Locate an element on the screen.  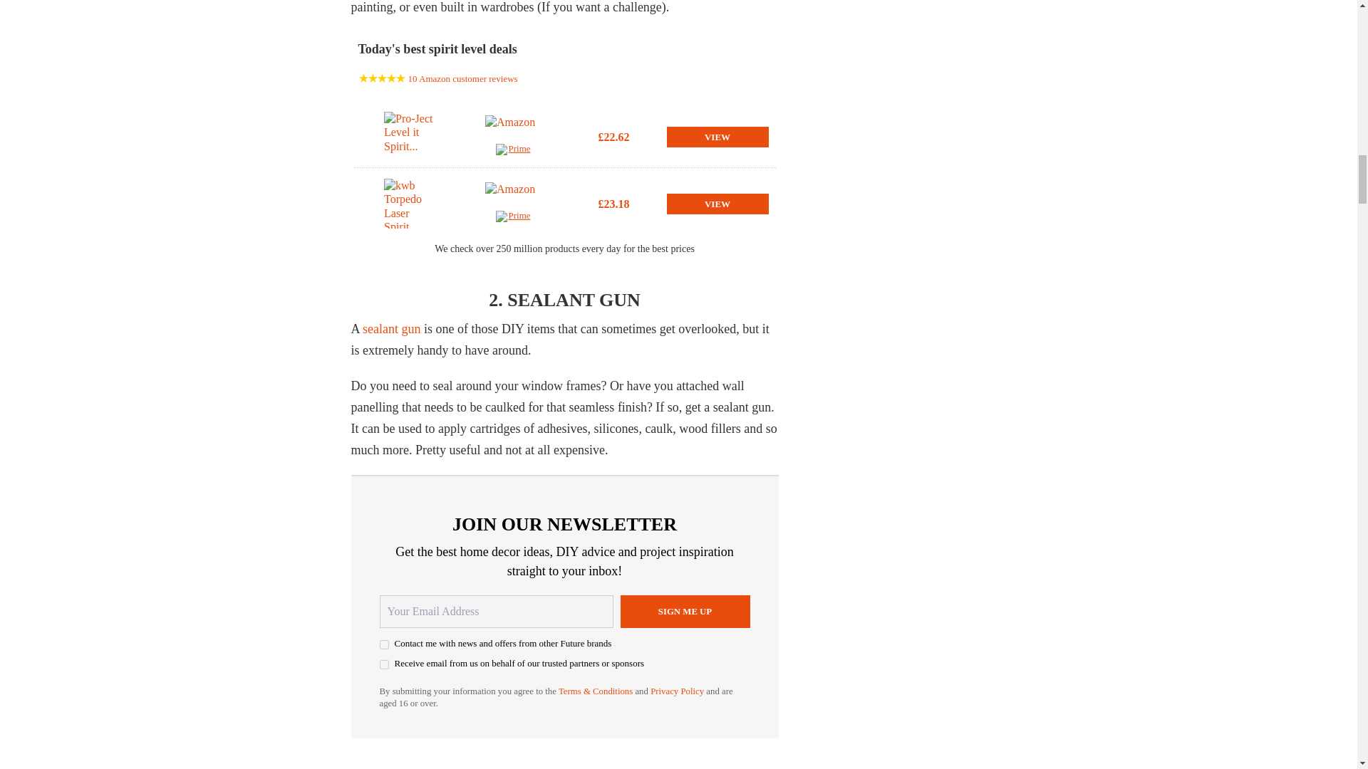
Pro-Ject Level it Spirit... is located at coordinates (412, 136).